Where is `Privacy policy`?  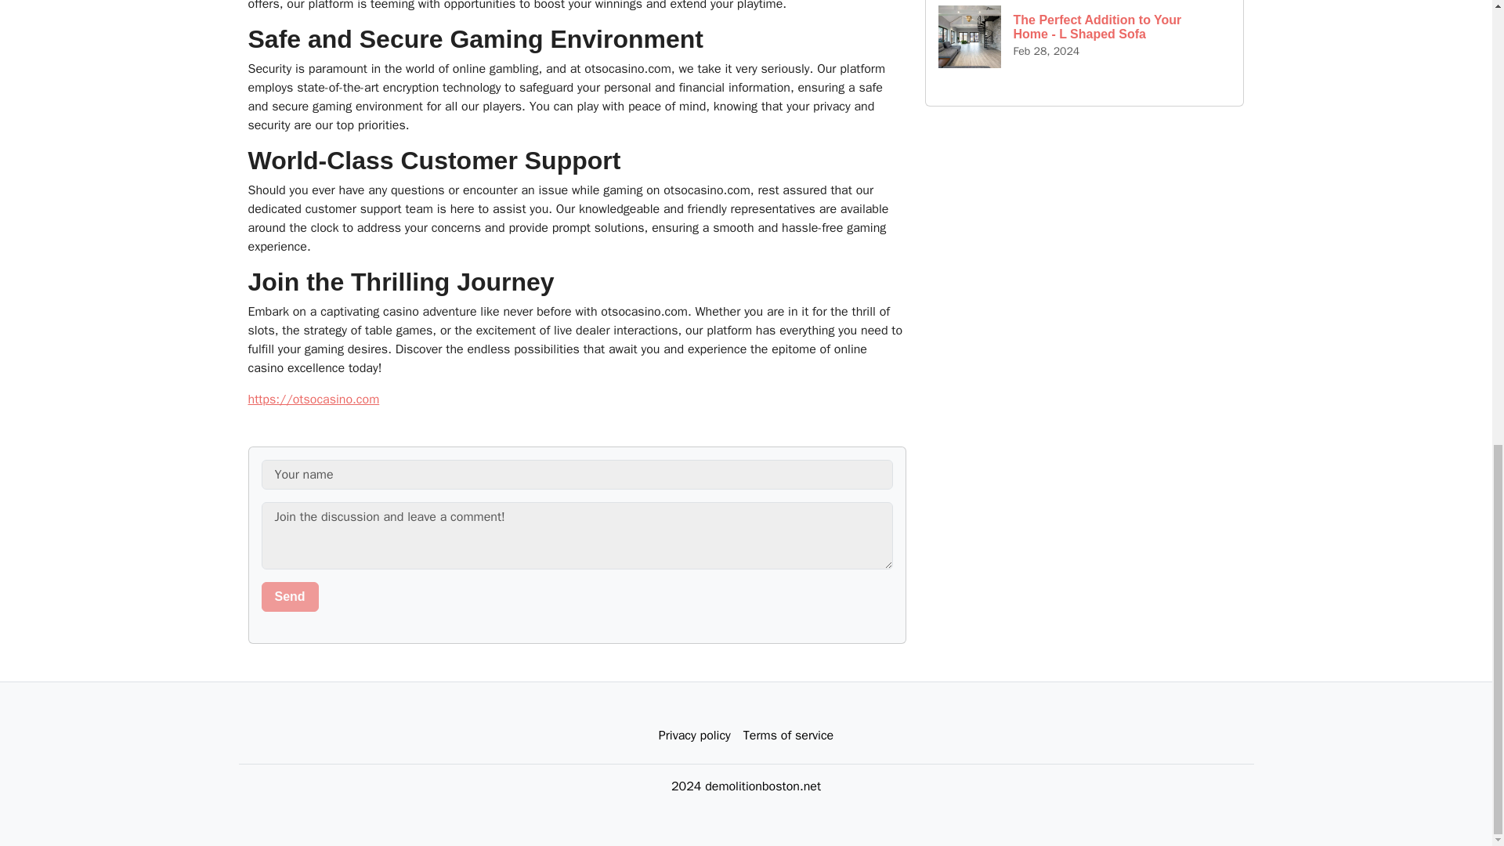 Privacy policy is located at coordinates (694, 736).